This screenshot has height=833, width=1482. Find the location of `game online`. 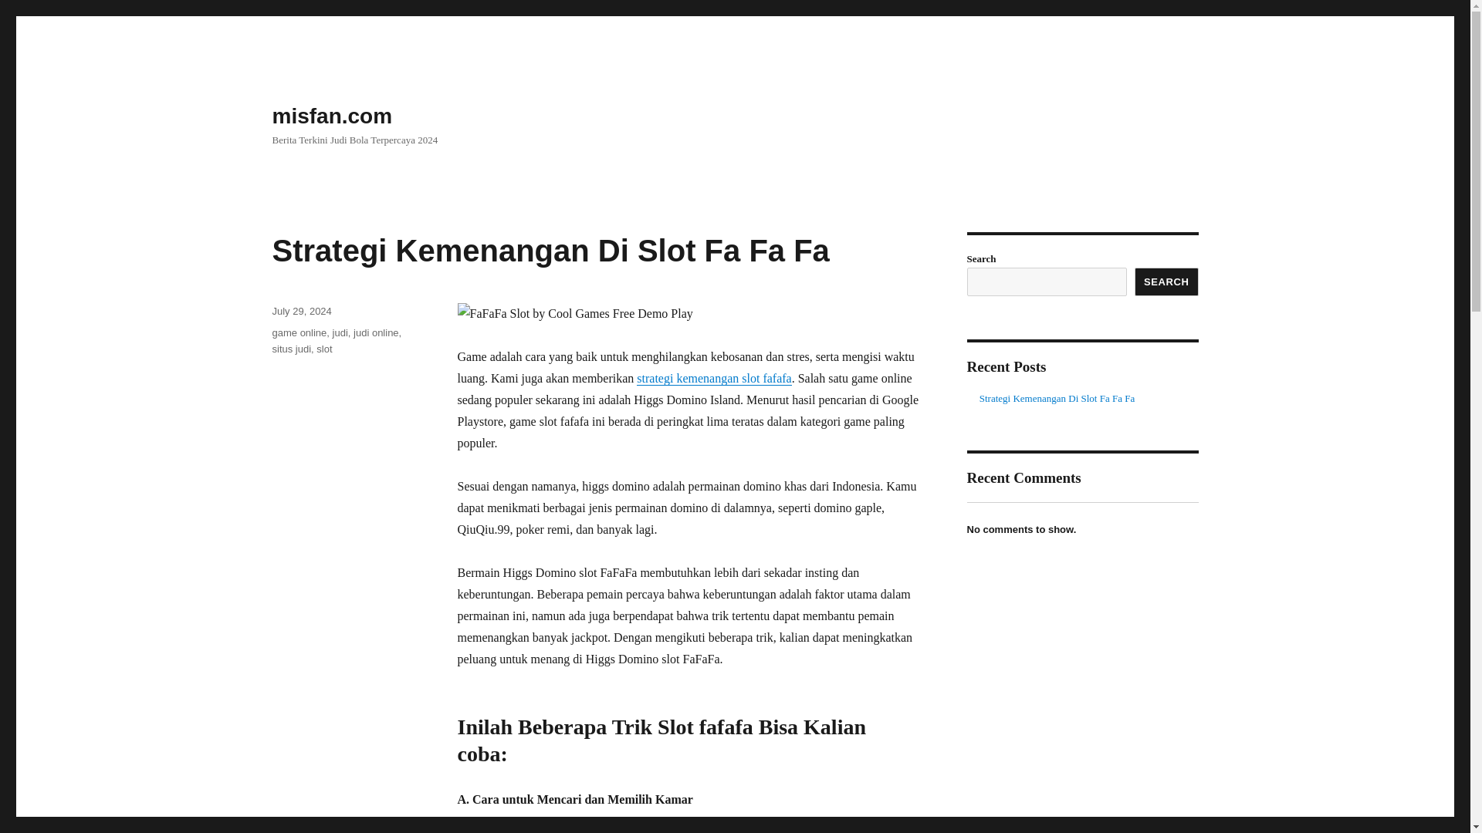

game online is located at coordinates (298, 332).